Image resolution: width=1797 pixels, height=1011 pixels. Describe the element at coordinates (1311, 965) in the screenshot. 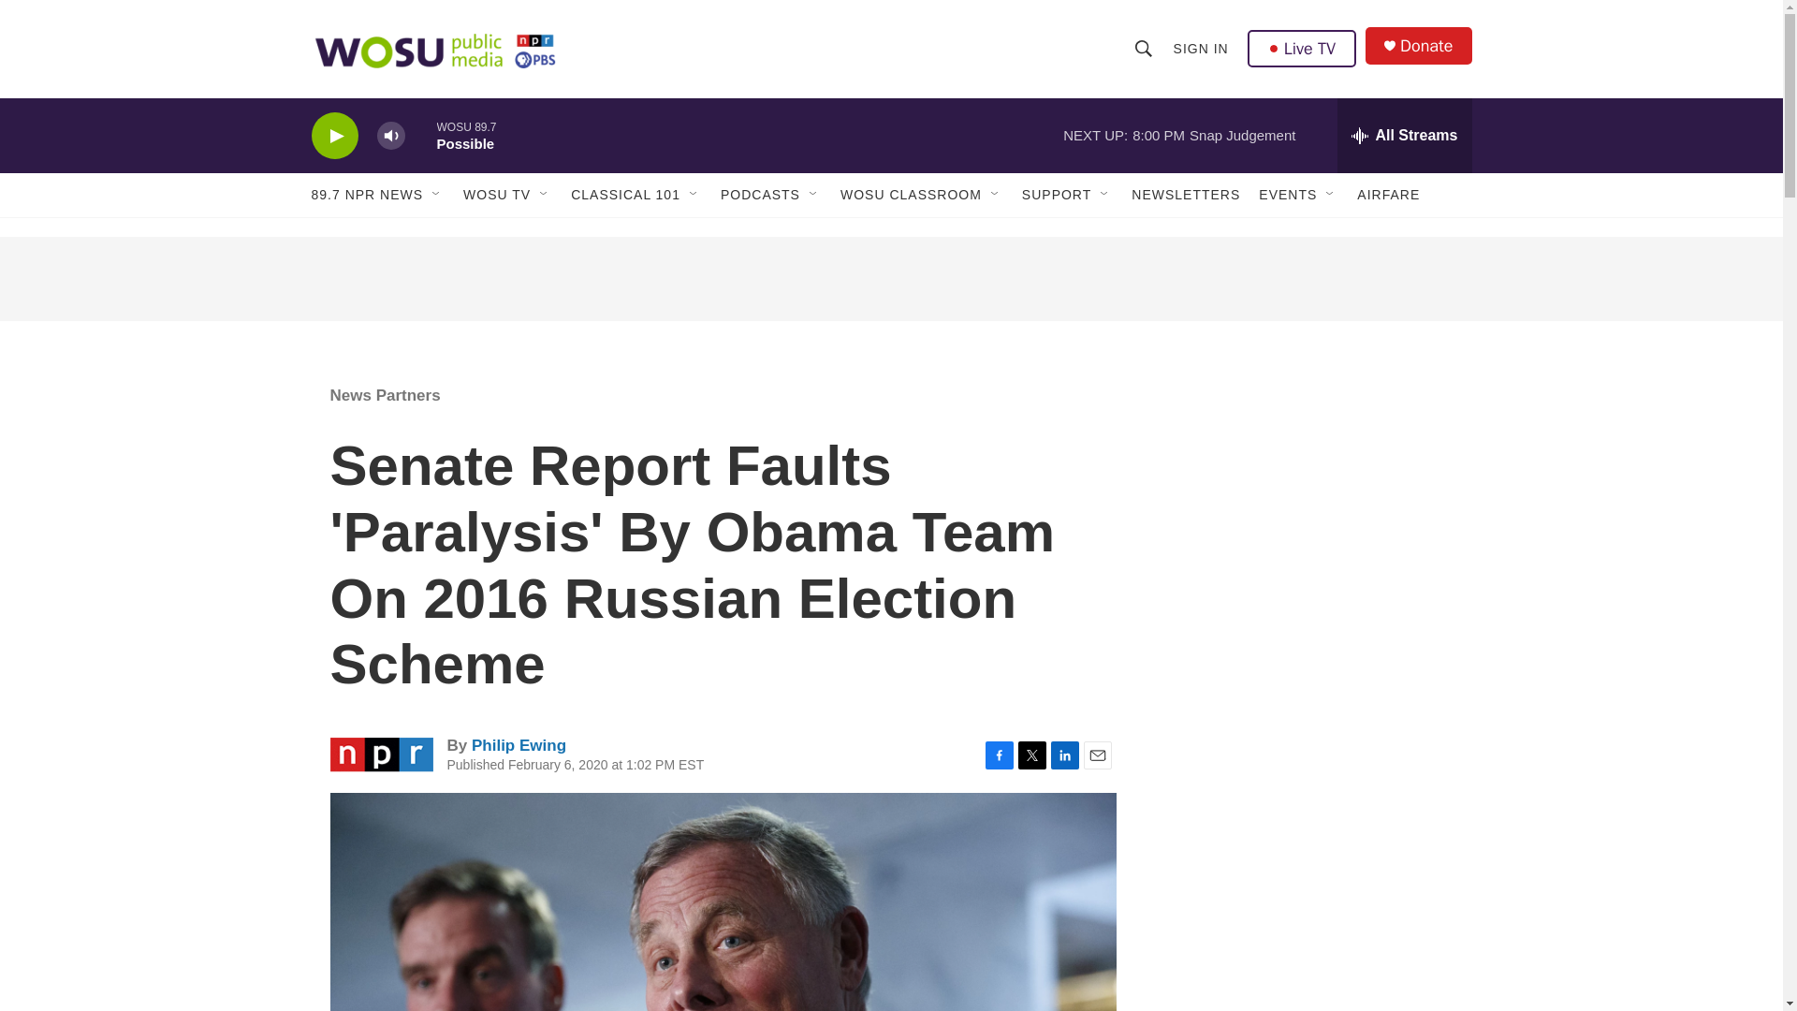

I see `3rd party ad content` at that location.